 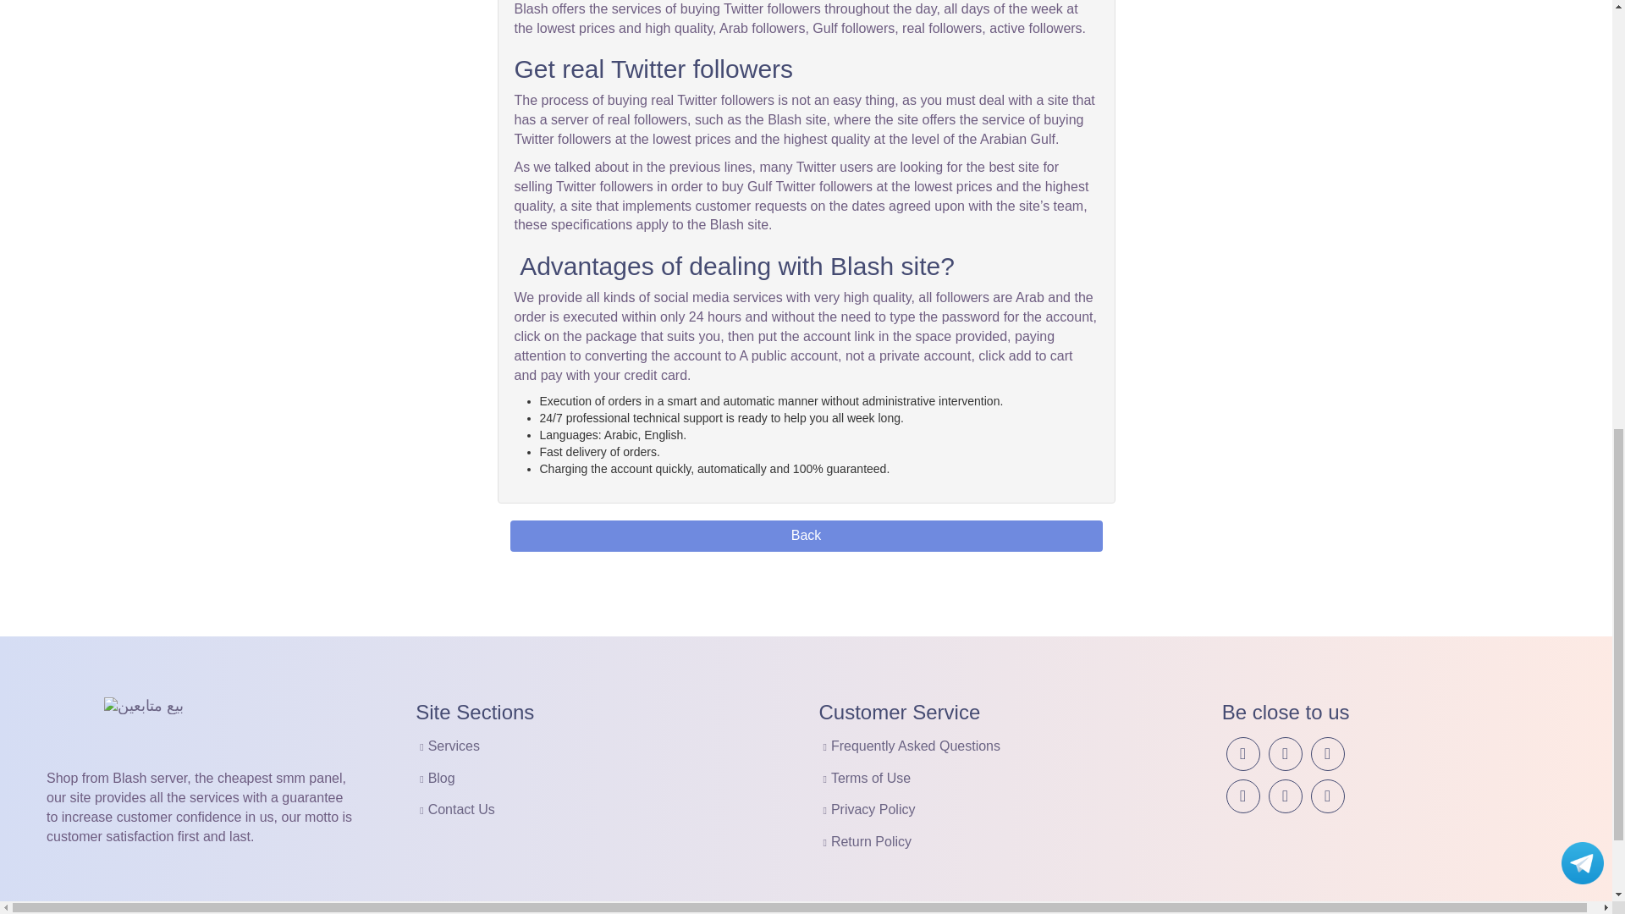 I want to click on Contact Us, so click(x=462, y=809).